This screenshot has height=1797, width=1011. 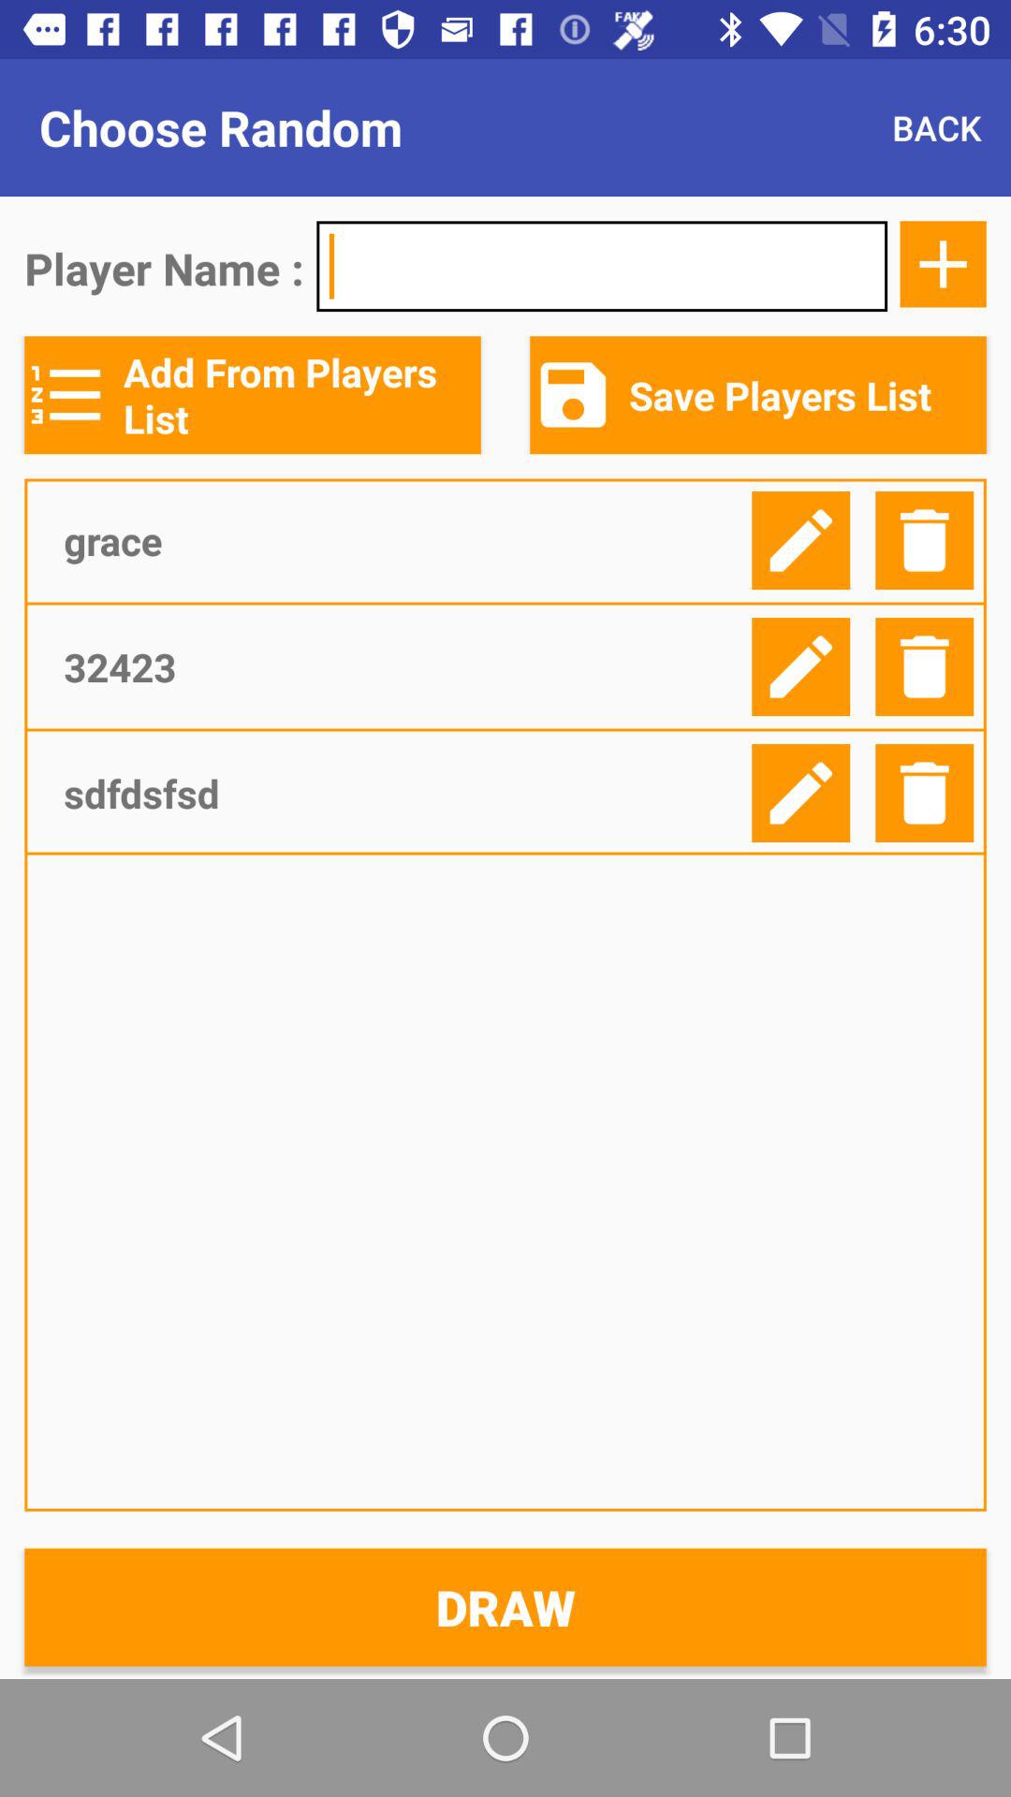 What do you see at coordinates (925, 794) in the screenshot?
I see `delete player` at bounding box center [925, 794].